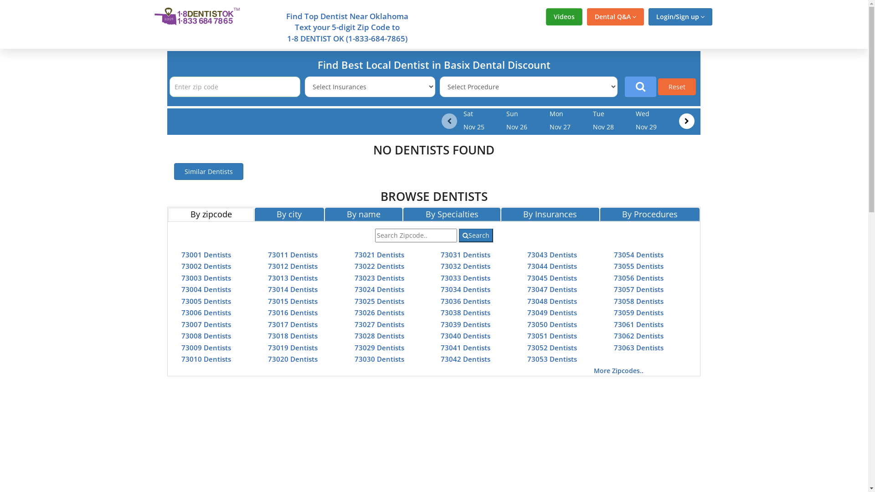  What do you see at coordinates (206, 278) in the screenshot?
I see `73003 Dentists` at bounding box center [206, 278].